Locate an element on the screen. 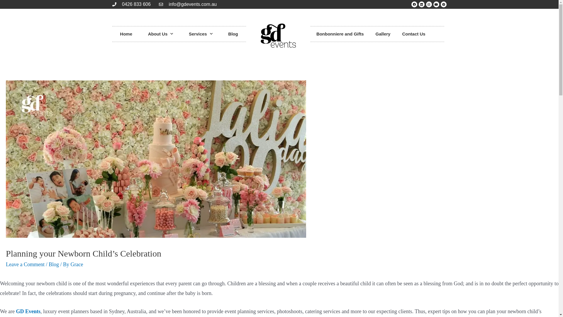 The width and height of the screenshot is (563, 317). Contact Us is located at coordinates (413, 34).